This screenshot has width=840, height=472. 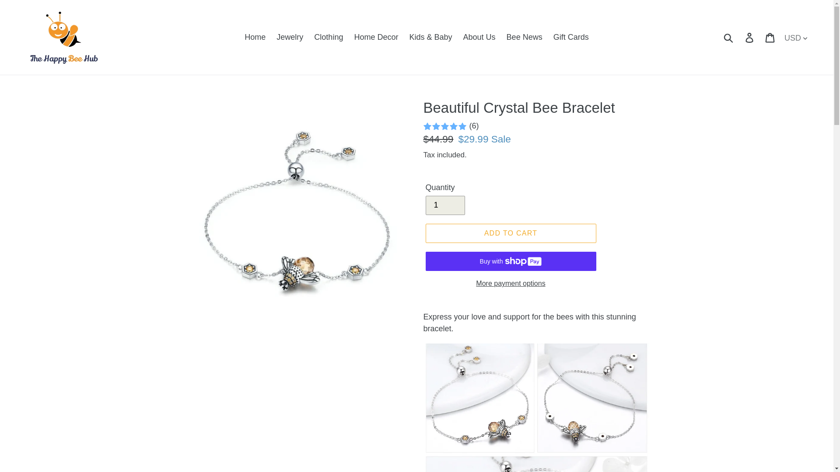 What do you see at coordinates (524, 37) in the screenshot?
I see `Bee News` at bounding box center [524, 37].